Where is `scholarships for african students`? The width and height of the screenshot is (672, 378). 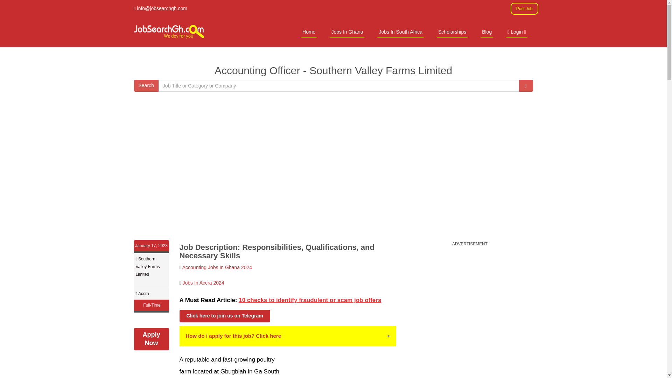
scholarships for african students is located at coordinates (452, 31).